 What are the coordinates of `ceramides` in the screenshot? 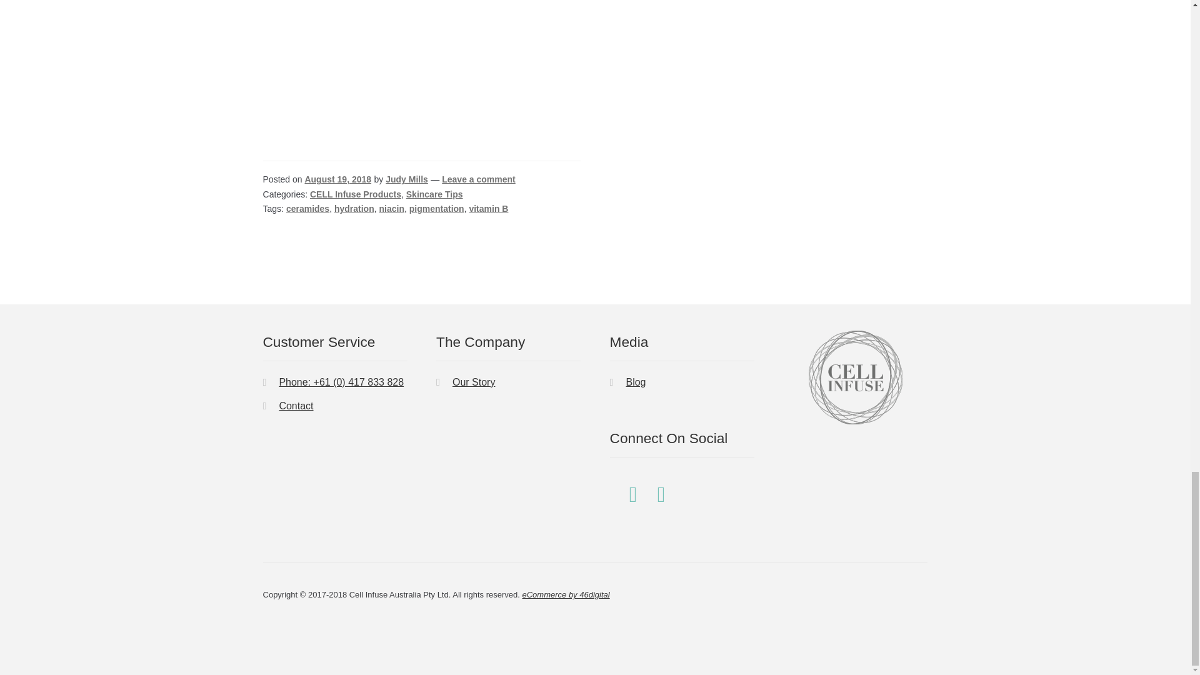 It's located at (307, 209).